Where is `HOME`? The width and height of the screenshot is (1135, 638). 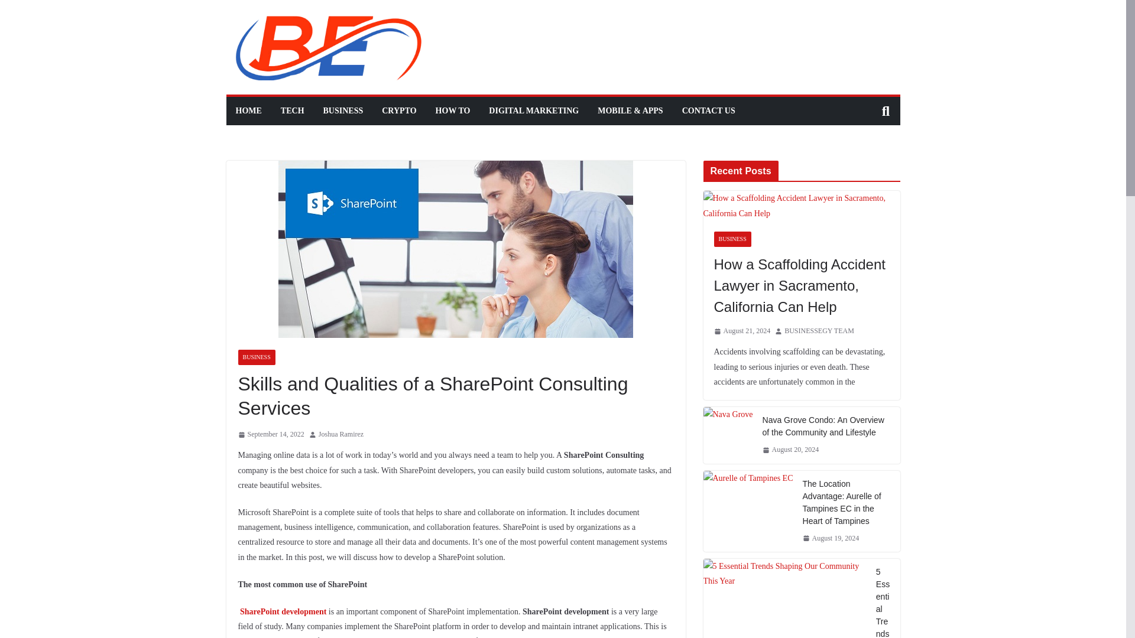
HOME is located at coordinates (248, 110).